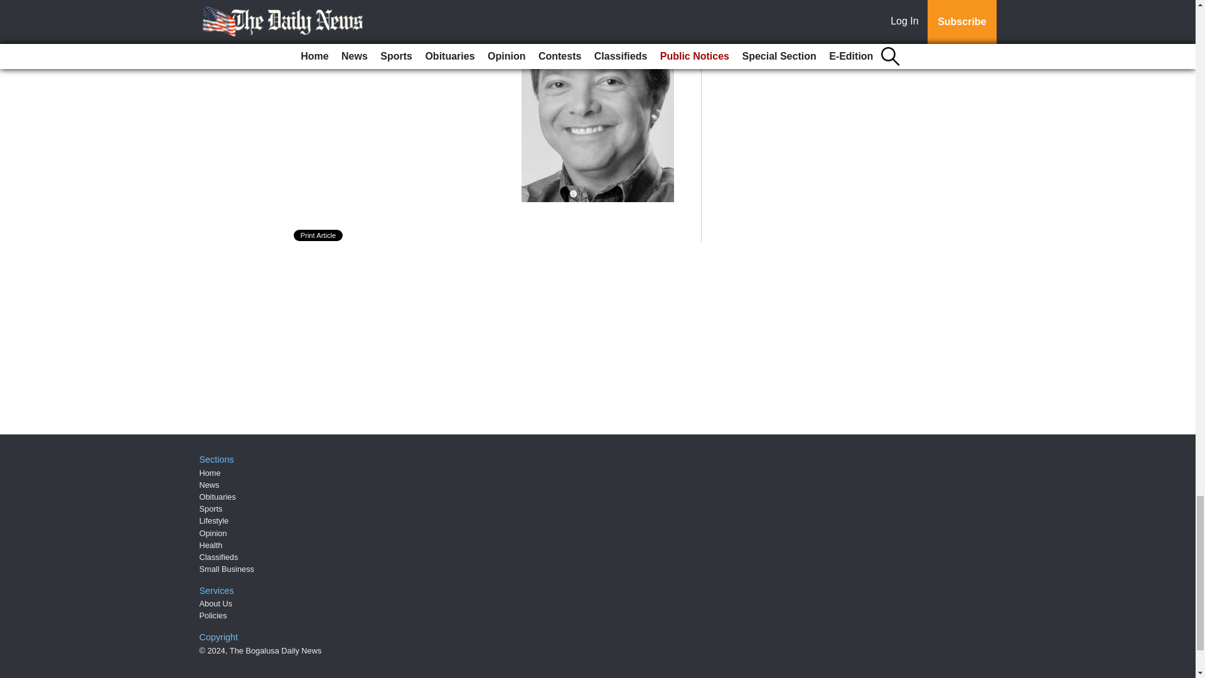  Describe the element at coordinates (319, 235) in the screenshot. I see `Print Article` at that location.